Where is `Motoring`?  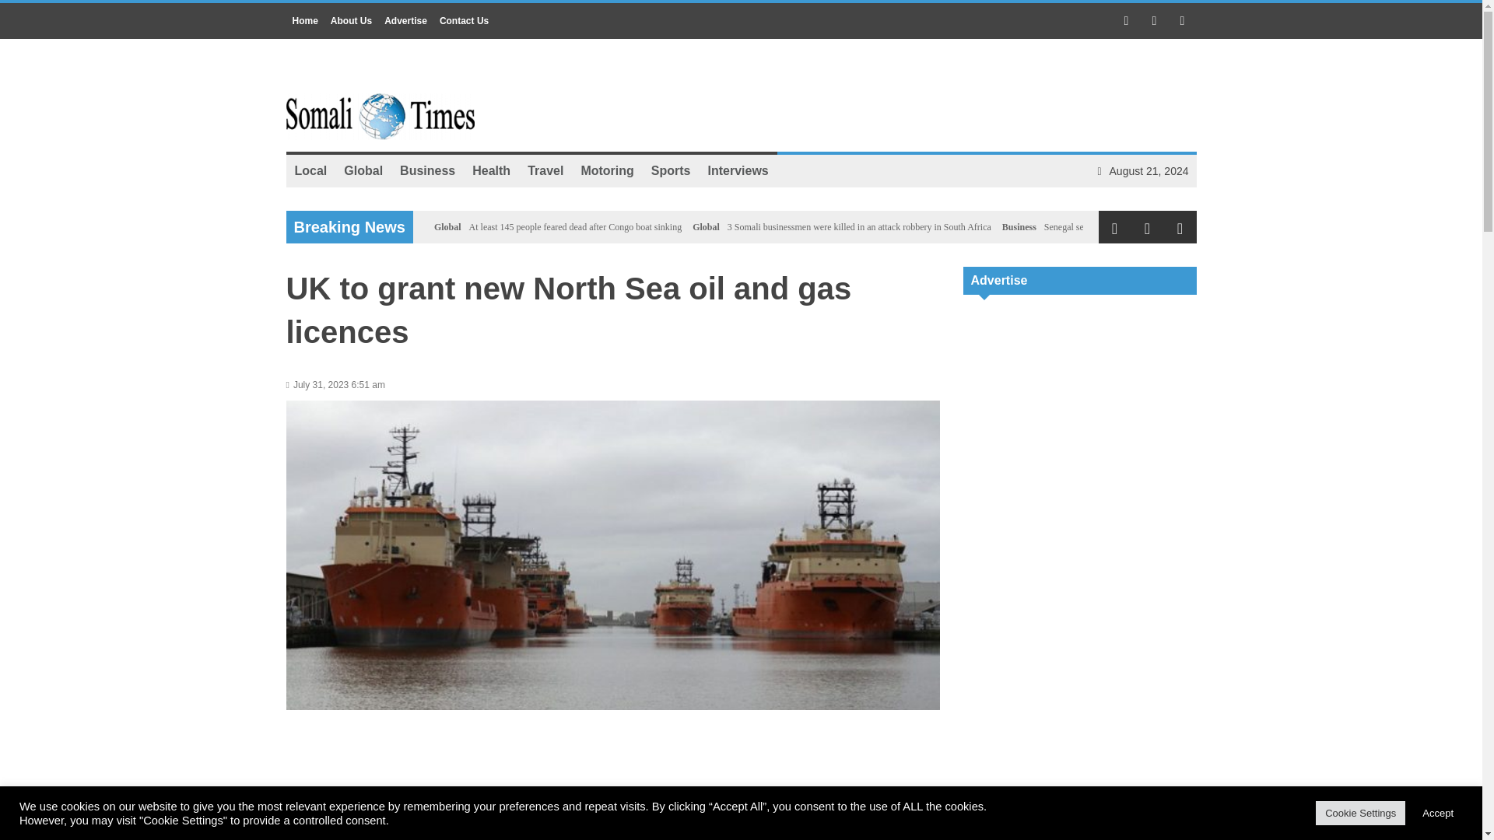
Motoring is located at coordinates (607, 170).